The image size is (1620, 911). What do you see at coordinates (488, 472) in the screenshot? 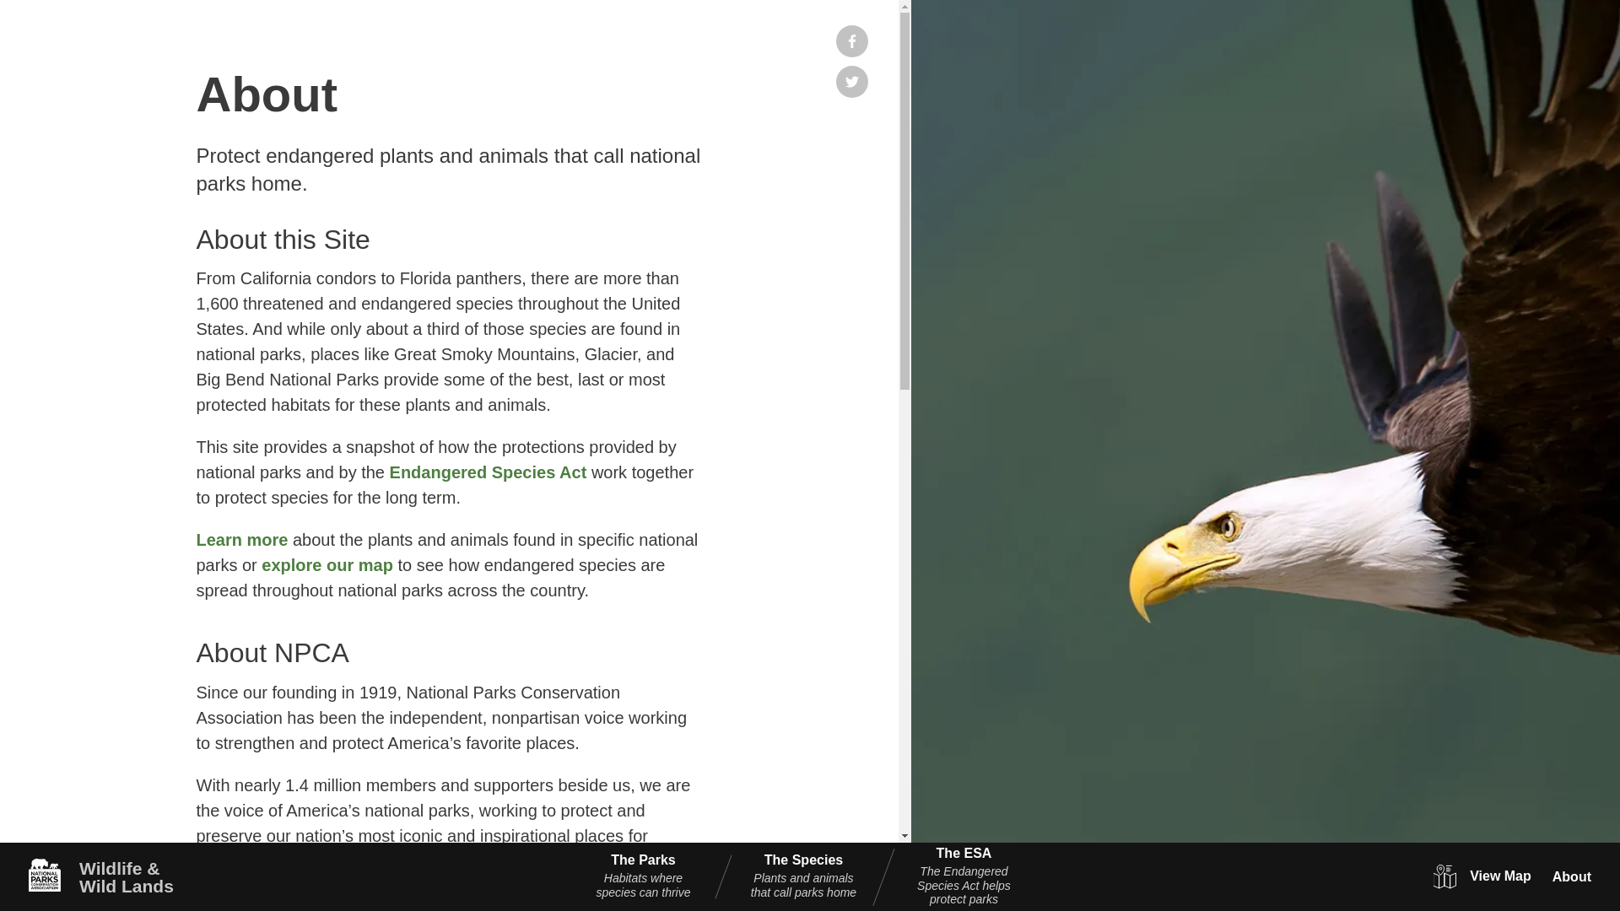
I see `Endangered Species Act` at bounding box center [488, 472].